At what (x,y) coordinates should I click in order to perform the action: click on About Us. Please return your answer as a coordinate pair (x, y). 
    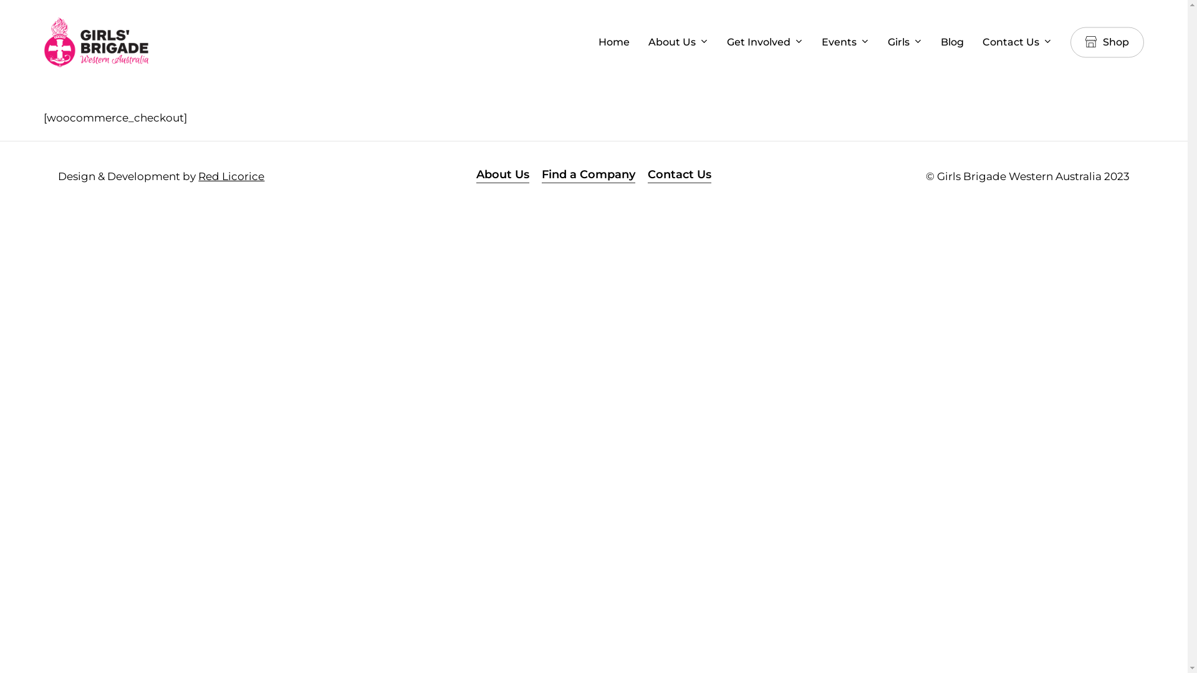
    Looking at the image, I should click on (678, 42).